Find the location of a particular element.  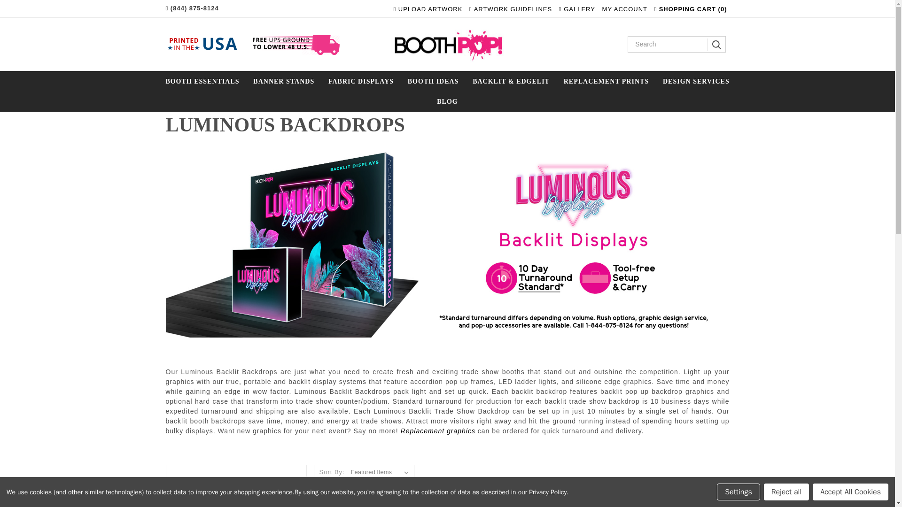

GALLERY is located at coordinates (577, 9).